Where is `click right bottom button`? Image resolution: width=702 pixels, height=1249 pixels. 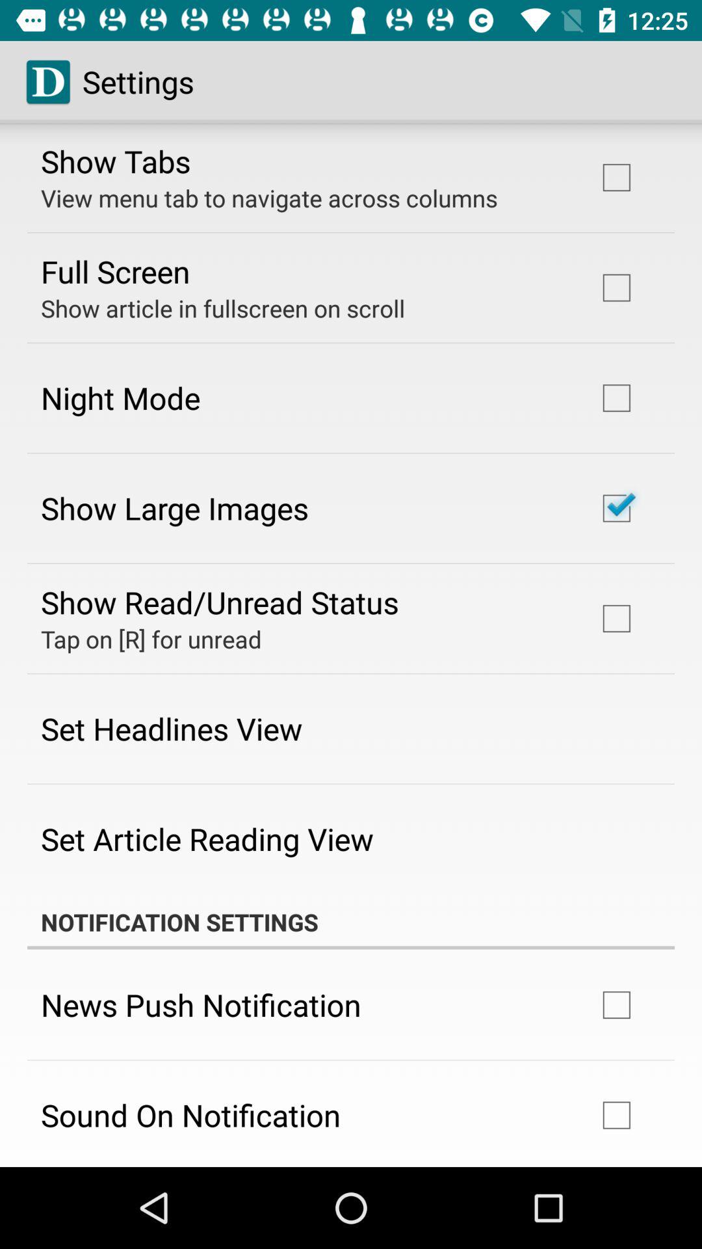
click right bottom button is located at coordinates (617, 1115).